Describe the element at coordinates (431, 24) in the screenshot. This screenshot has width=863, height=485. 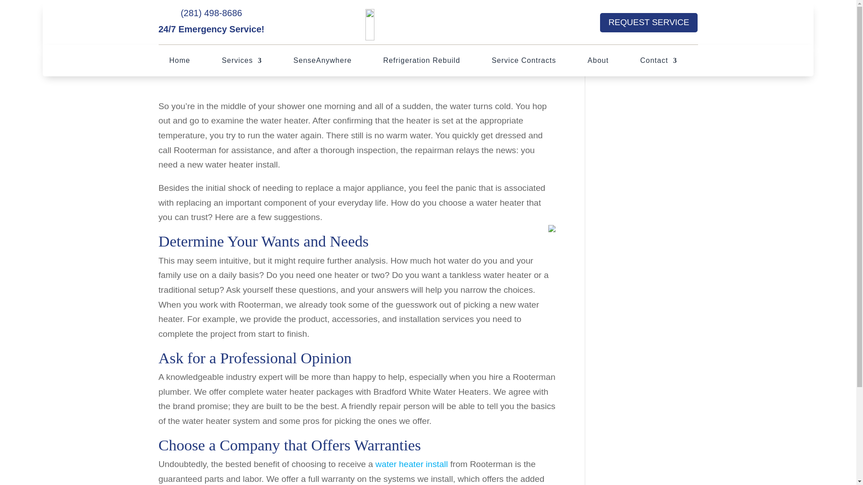
I see `logo-new-border` at that location.